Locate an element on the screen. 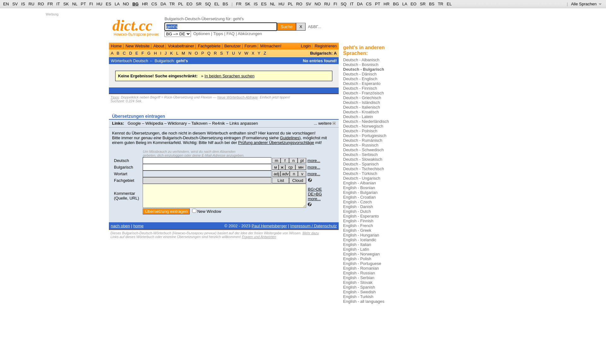  V is located at coordinates (240, 53).